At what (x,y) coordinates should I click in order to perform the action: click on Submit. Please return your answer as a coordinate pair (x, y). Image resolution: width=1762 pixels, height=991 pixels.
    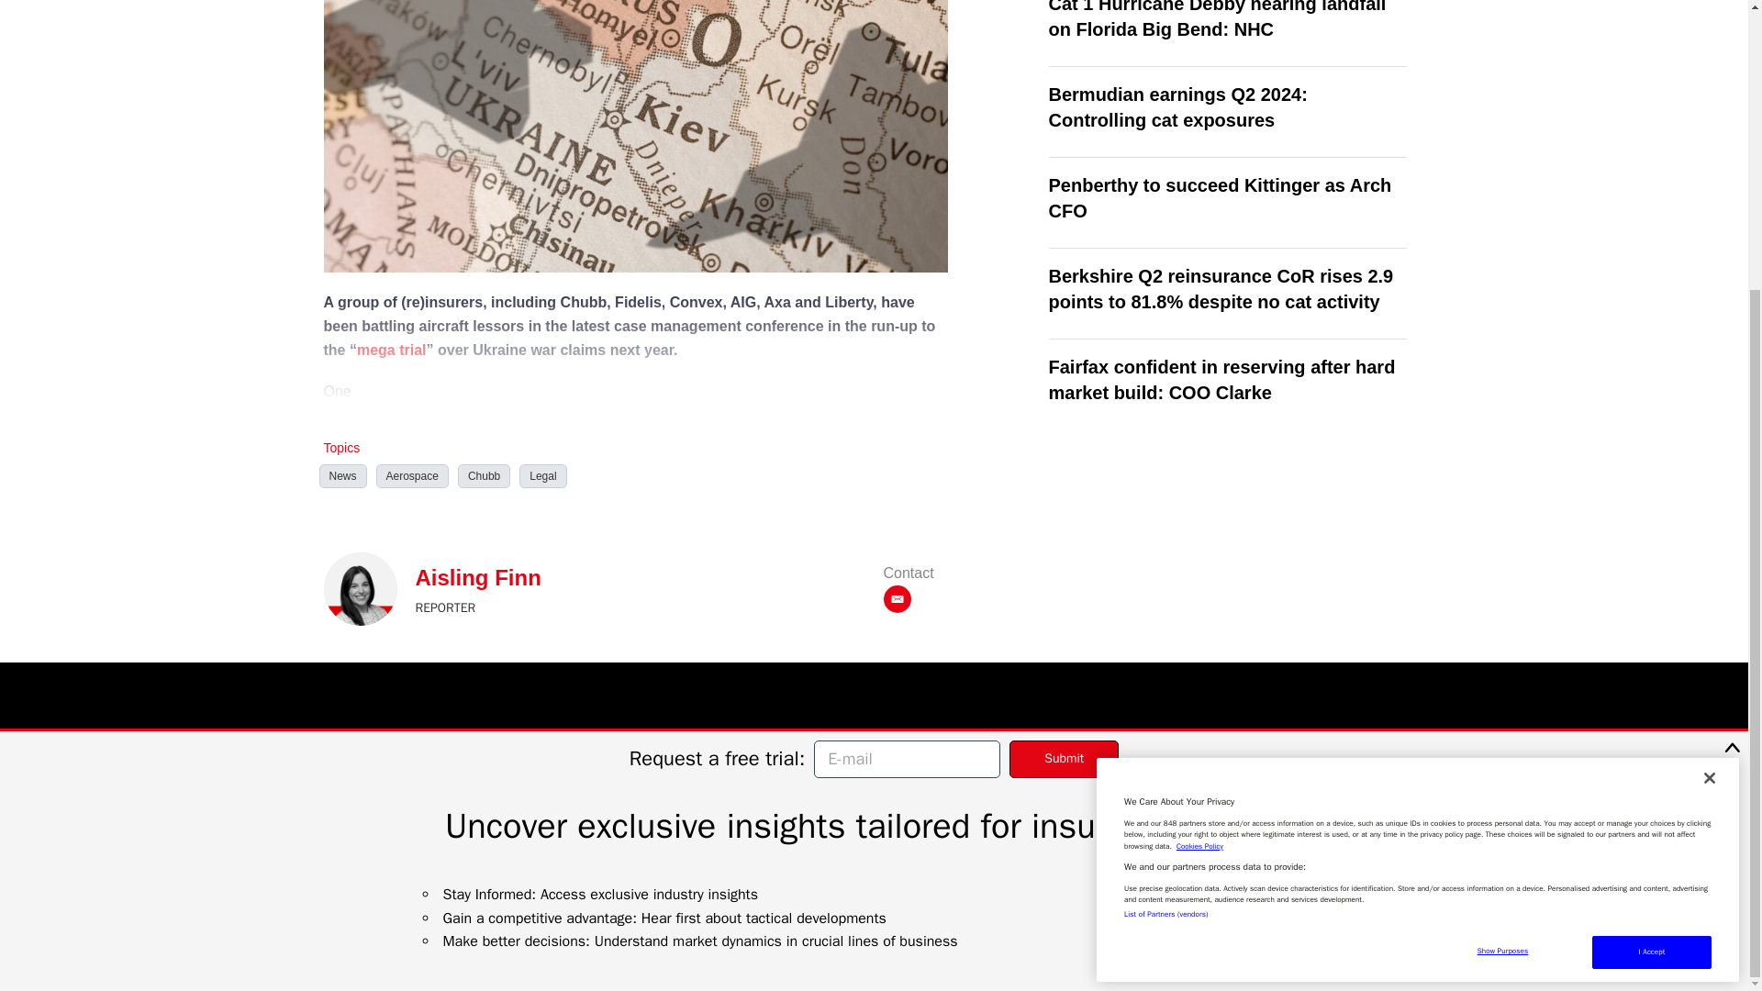
    Looking at the image, I should click on (1065, 360).